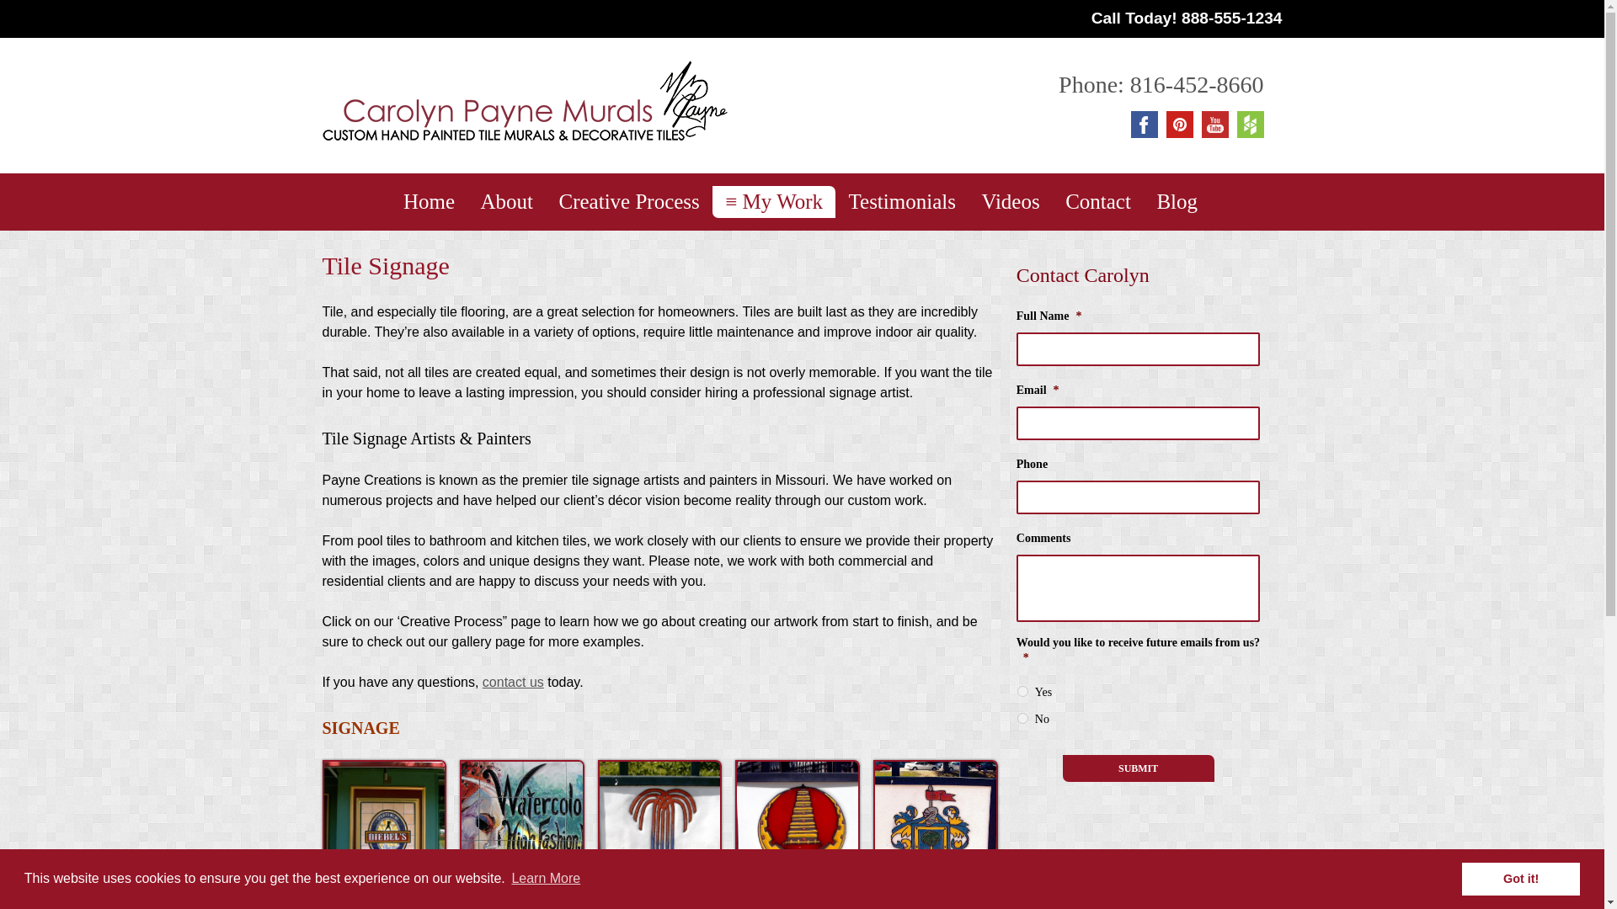 Image resolution: width=1617 pixels, height=909 pixels. I want to click on Got it!, so click(1520, 878).